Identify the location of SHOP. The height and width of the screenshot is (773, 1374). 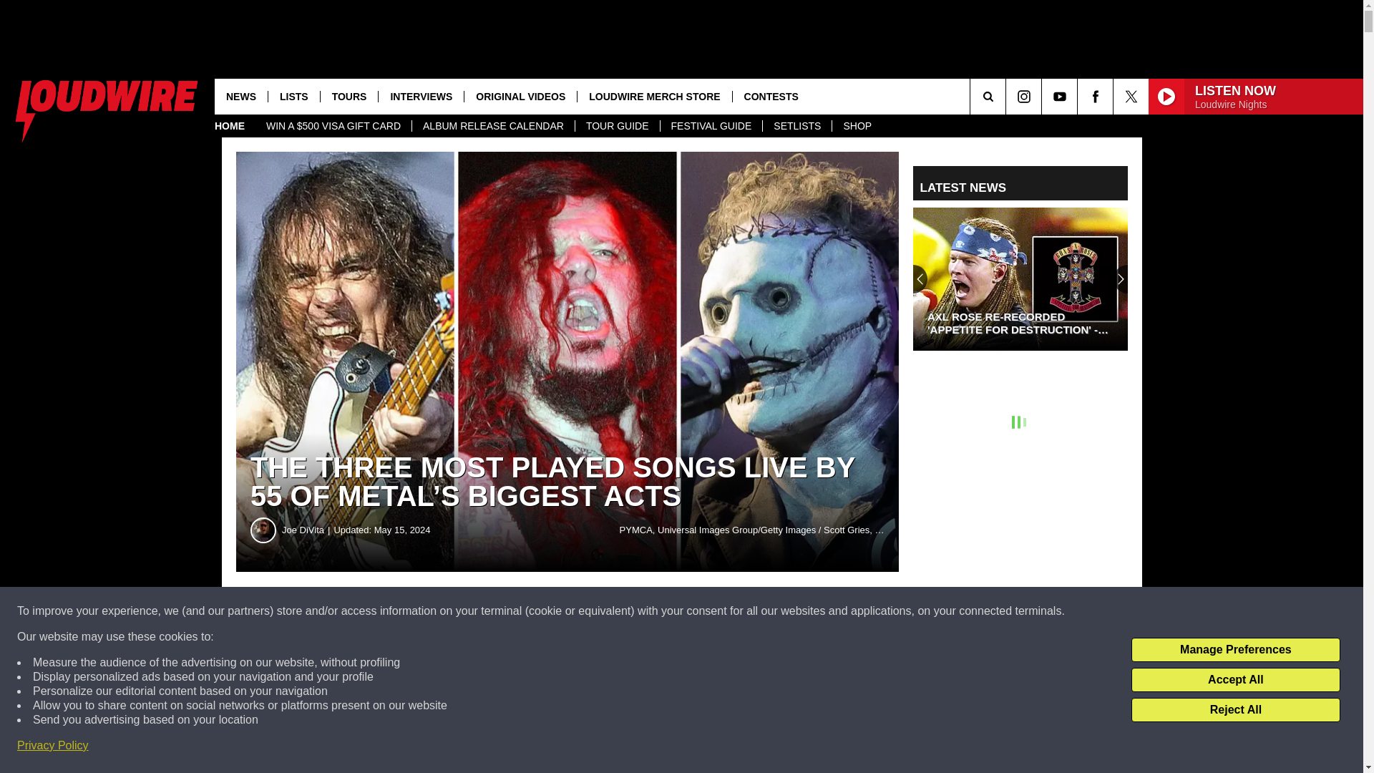
(856, 126).